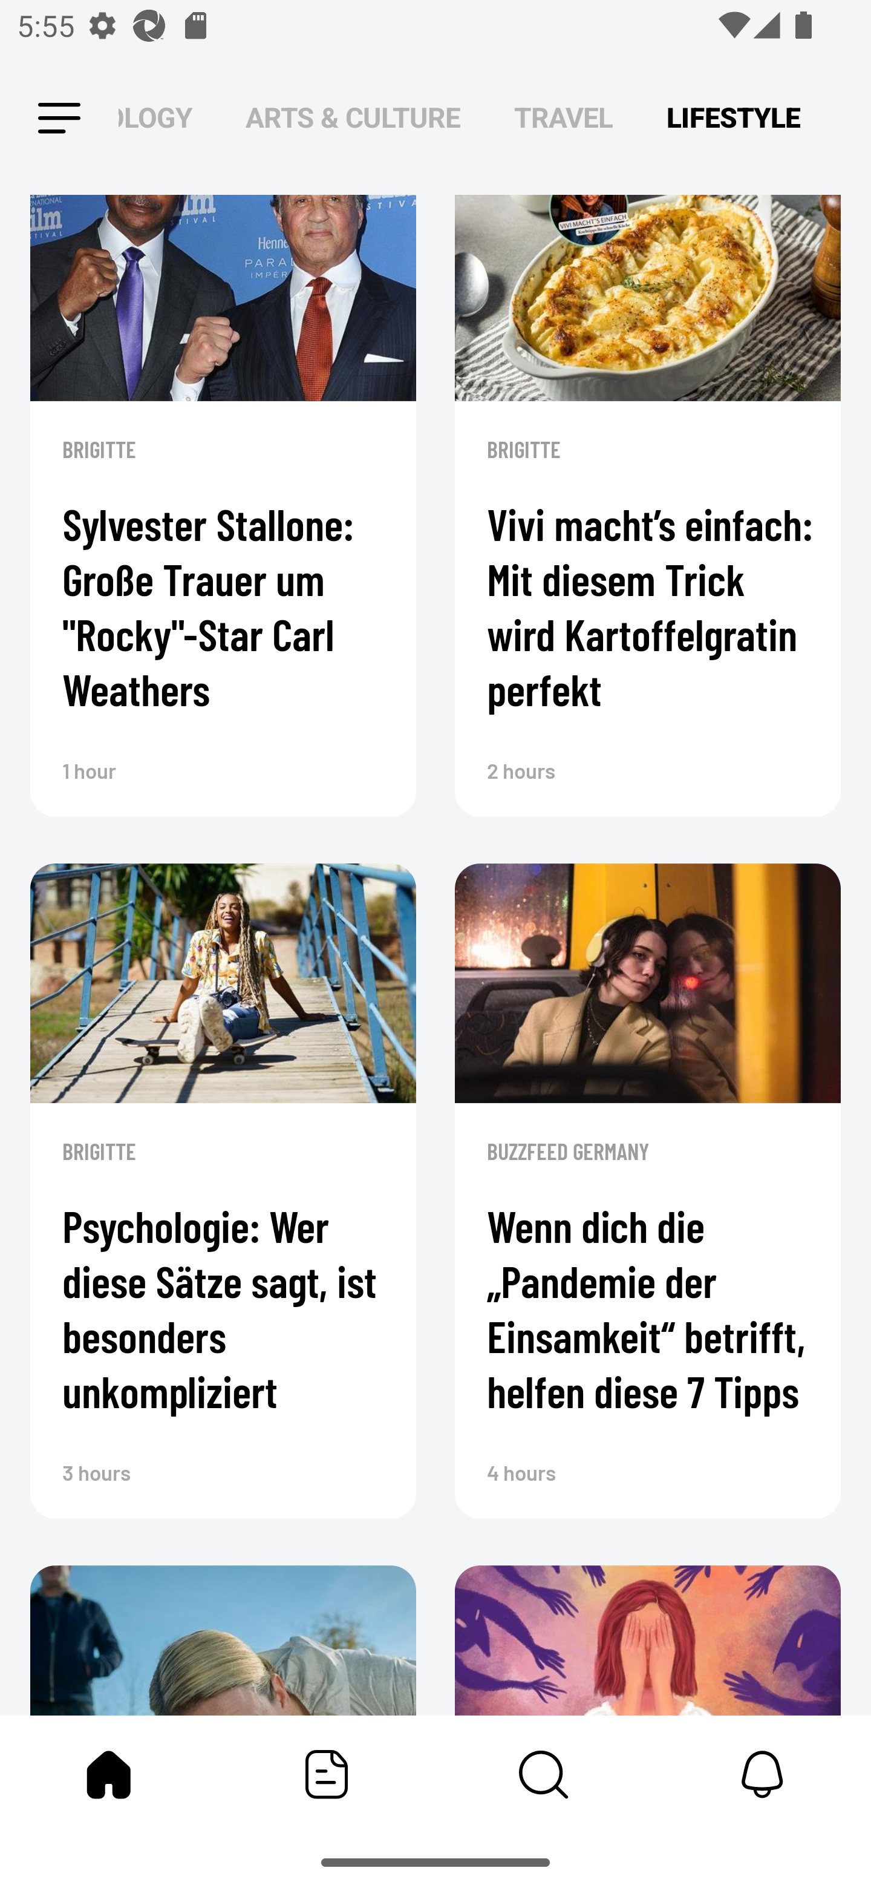 The image size is (871, 1888). I want to click on TECHNOLOGY, so click(155, 117).